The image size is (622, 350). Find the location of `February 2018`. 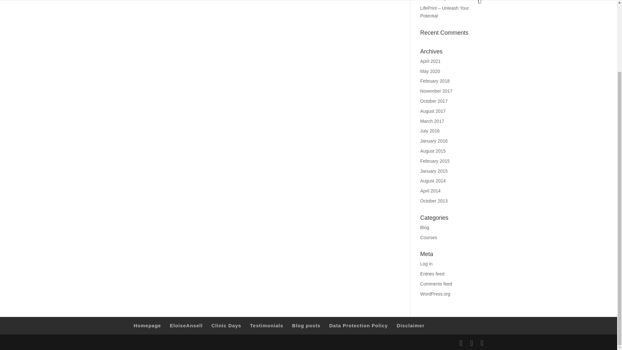

February 2018 is located at coordinates (435, 81).